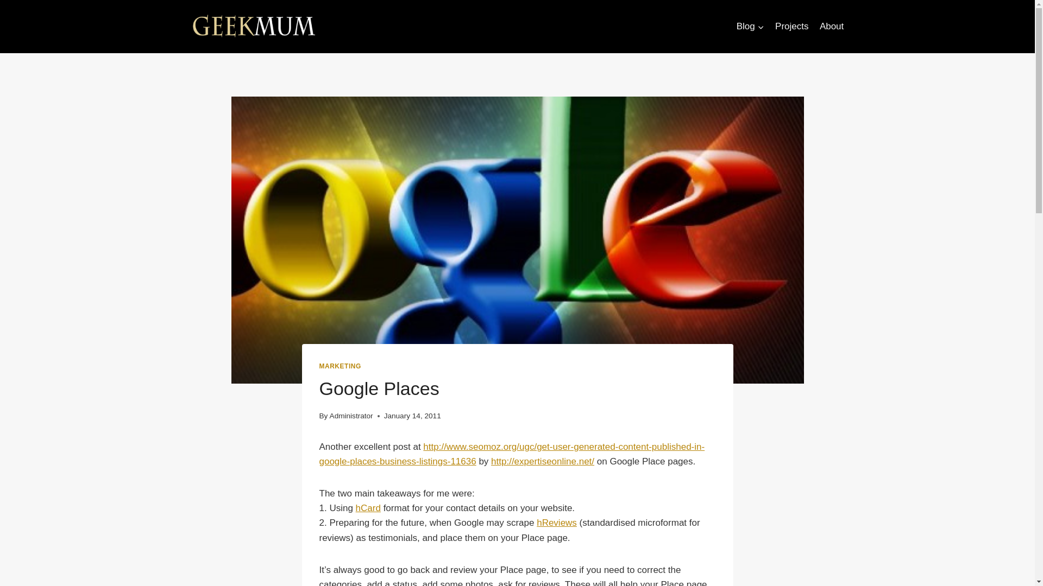  What do you see at coordinates (556, 523) in the screenshot?
I see `hReviews` at bounding box center [556, 523].